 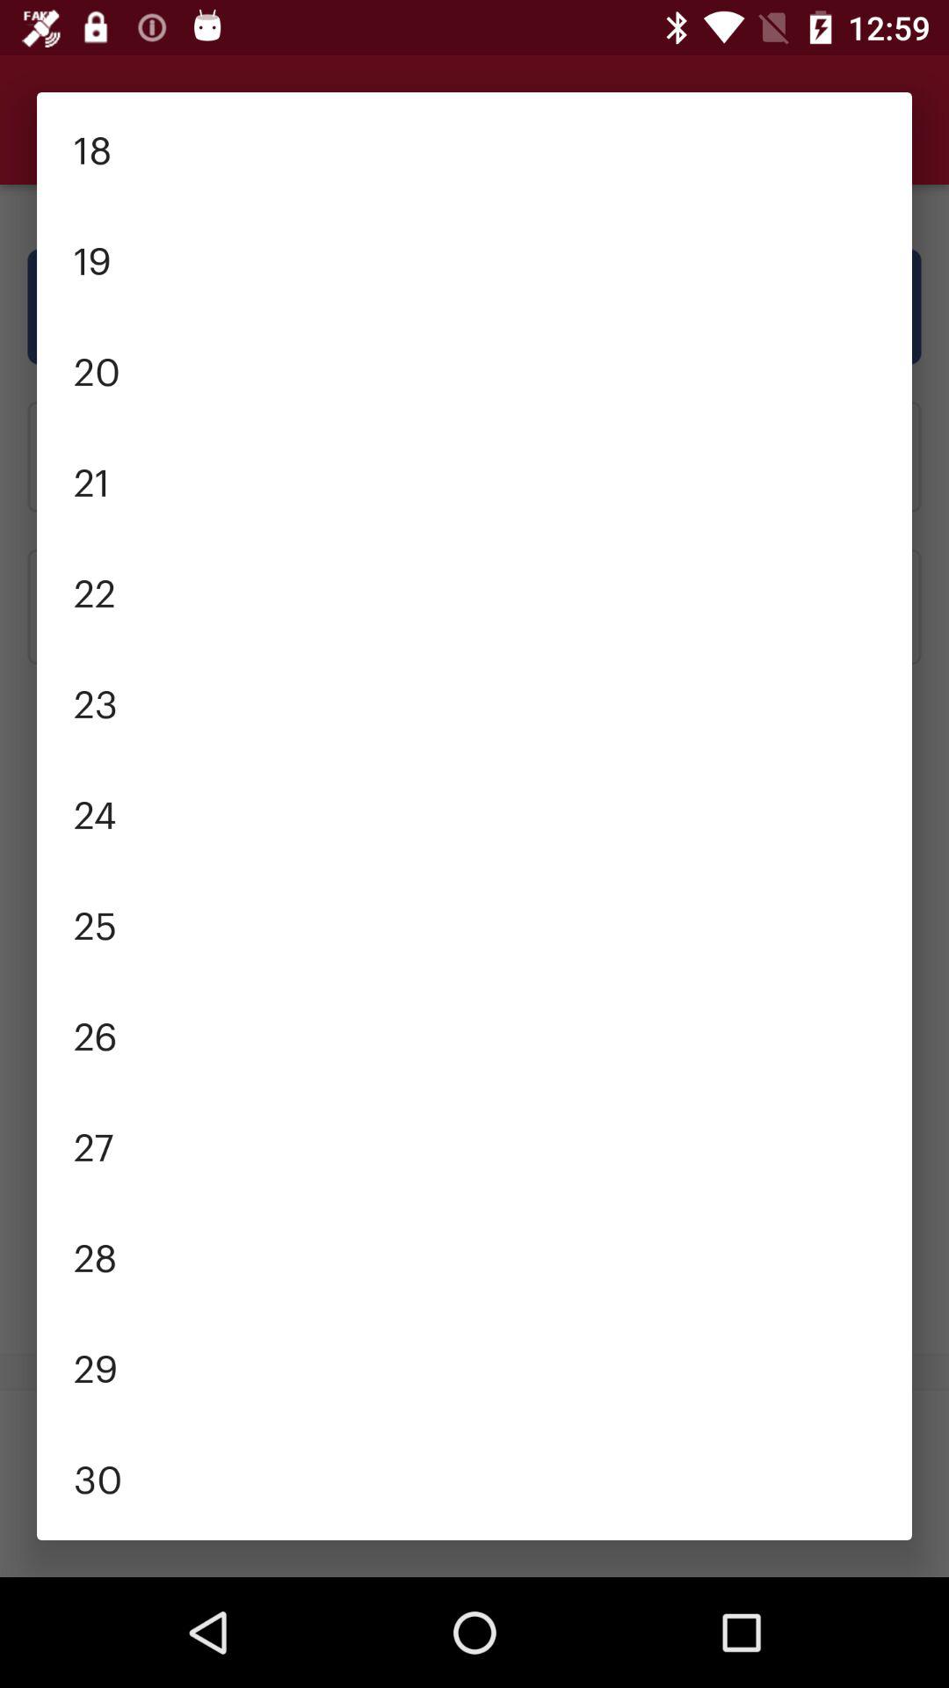 What do you see at coordinates (474, 1477) in the screenshot?
I see `choose 30 item` at bounding box center [474, 1477].